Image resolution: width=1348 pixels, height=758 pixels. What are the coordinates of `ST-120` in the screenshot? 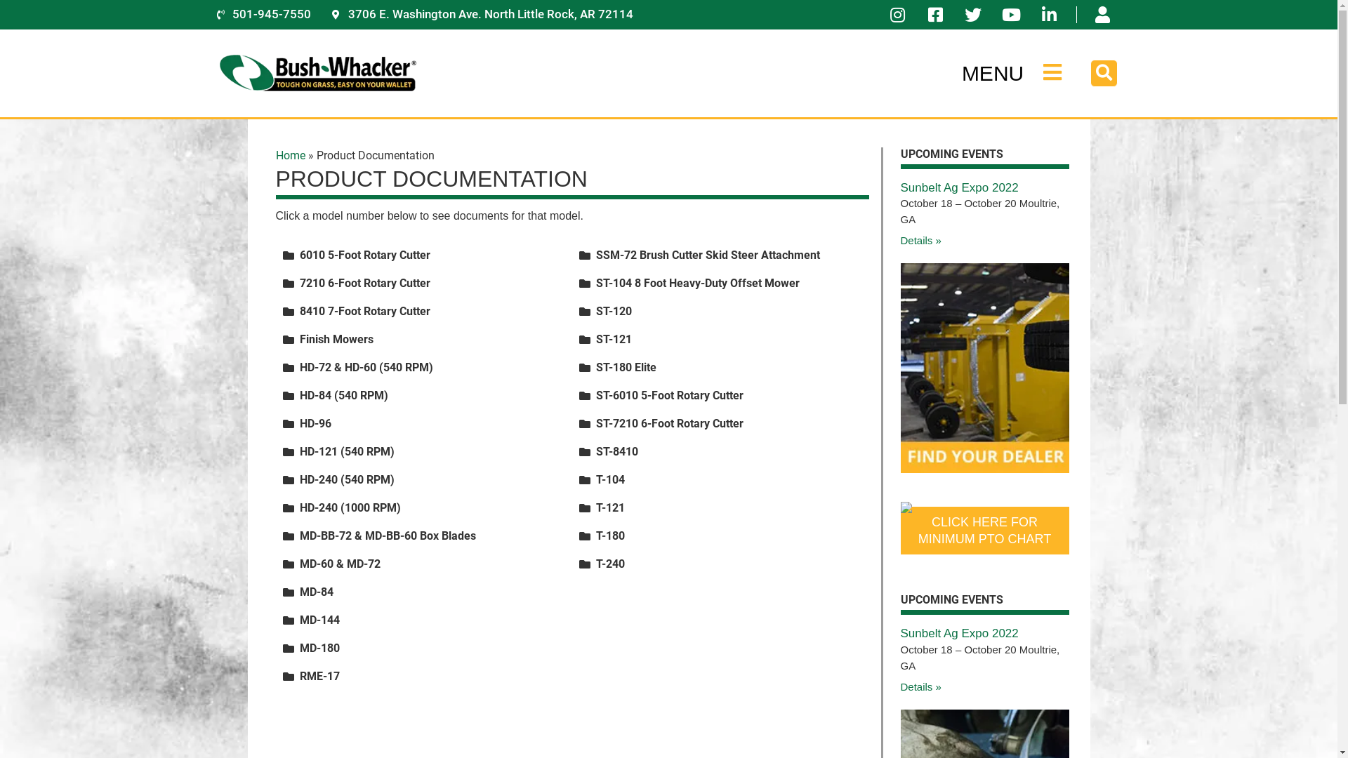 It's located at (614, 312).